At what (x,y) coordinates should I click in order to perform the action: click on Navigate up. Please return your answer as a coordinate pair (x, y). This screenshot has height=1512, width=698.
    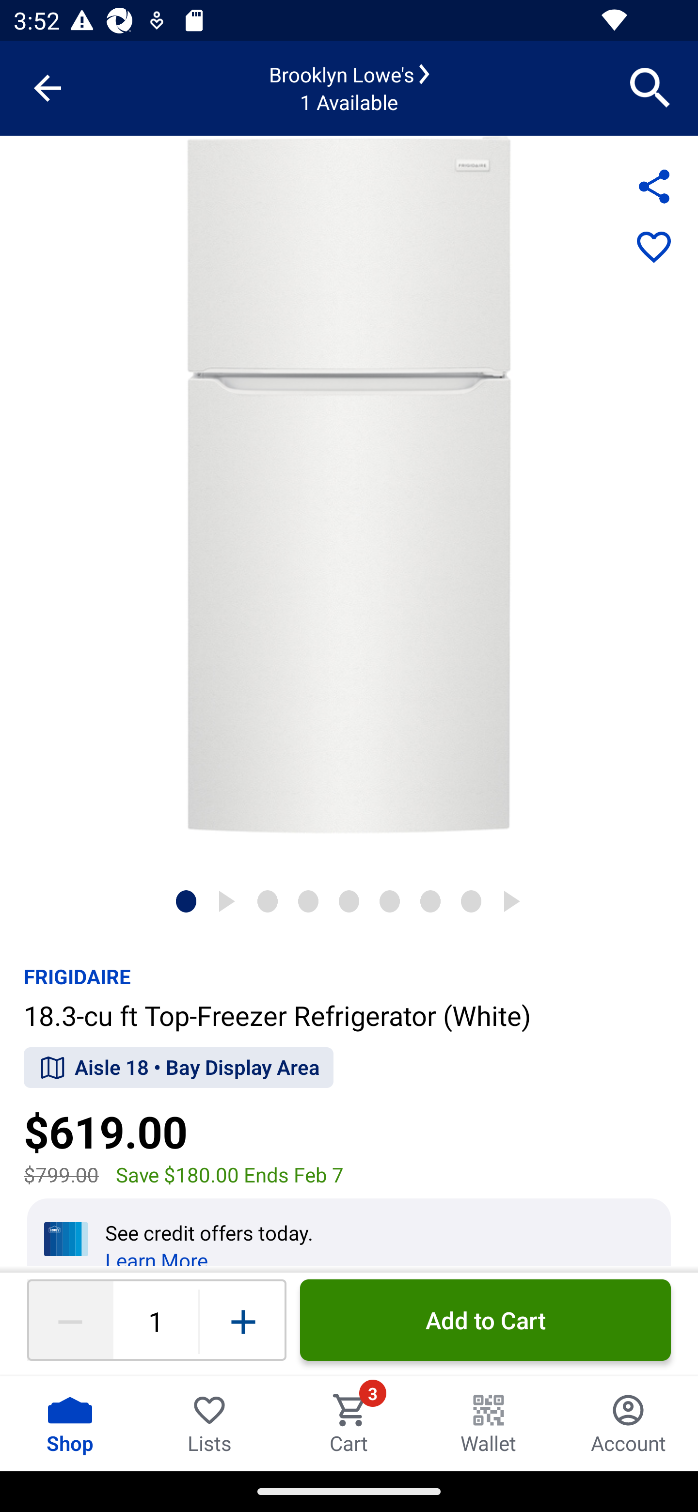
    Looking at the image, I should click on (48, 88).